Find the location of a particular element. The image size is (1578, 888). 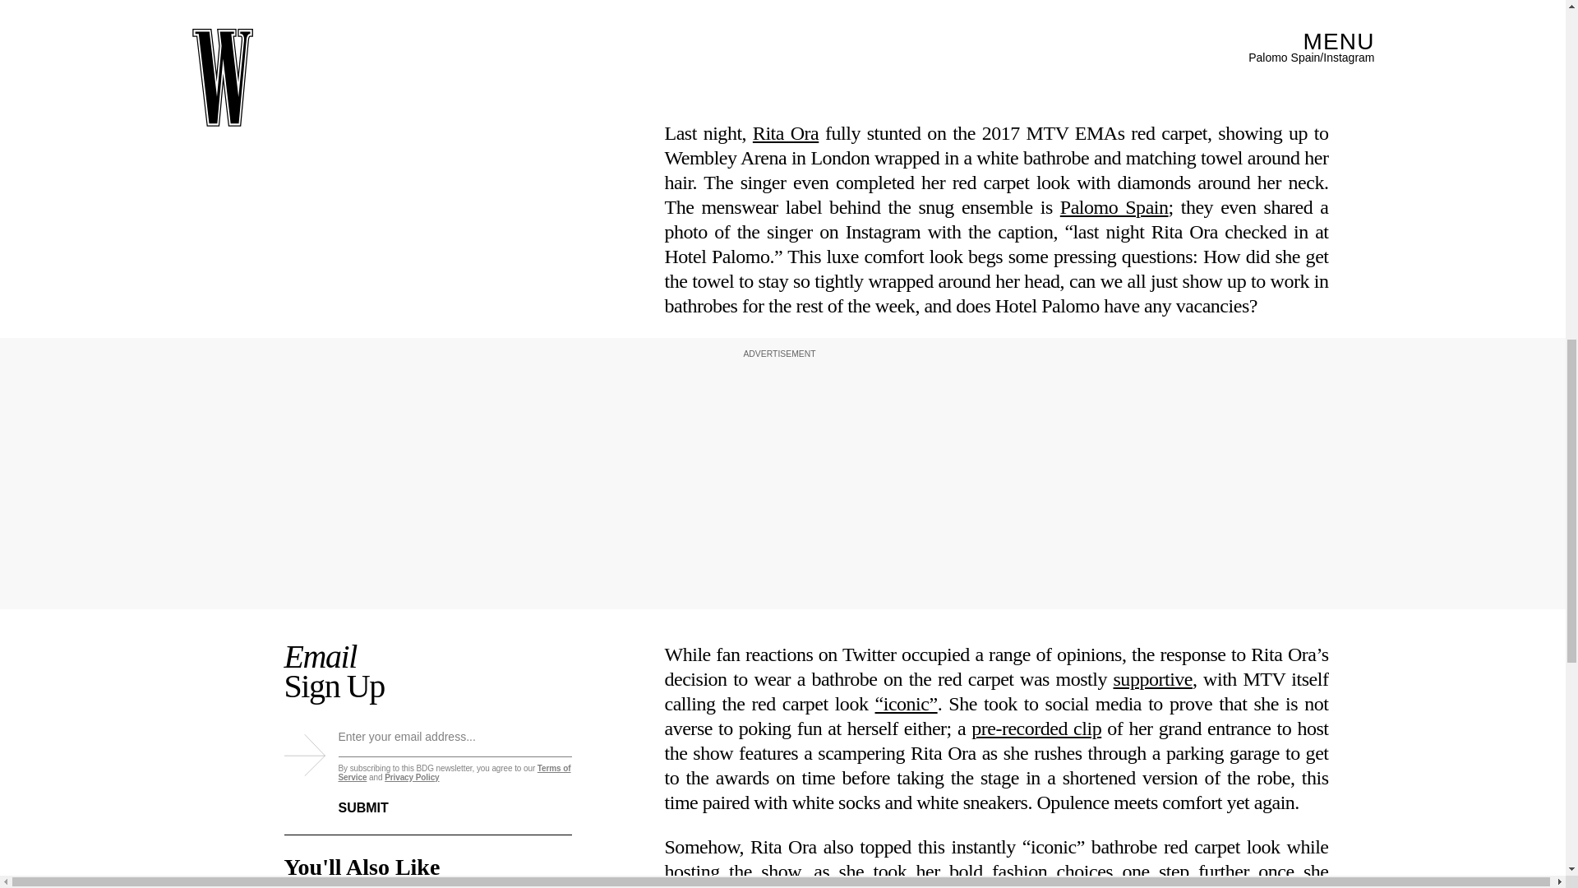

Terms of Service is located at coordinates (455, 778).